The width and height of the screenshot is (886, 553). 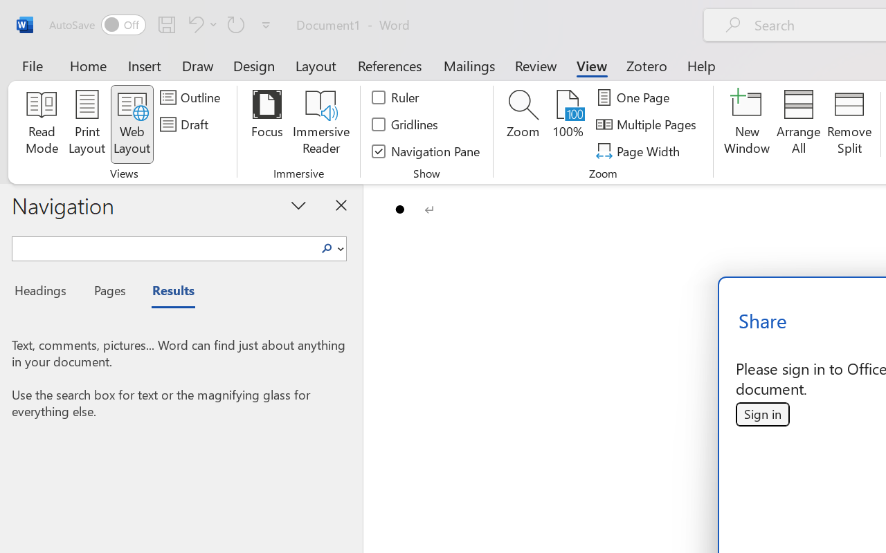 I want to click on Undo Bullet Default, so click(x=194, y=24).